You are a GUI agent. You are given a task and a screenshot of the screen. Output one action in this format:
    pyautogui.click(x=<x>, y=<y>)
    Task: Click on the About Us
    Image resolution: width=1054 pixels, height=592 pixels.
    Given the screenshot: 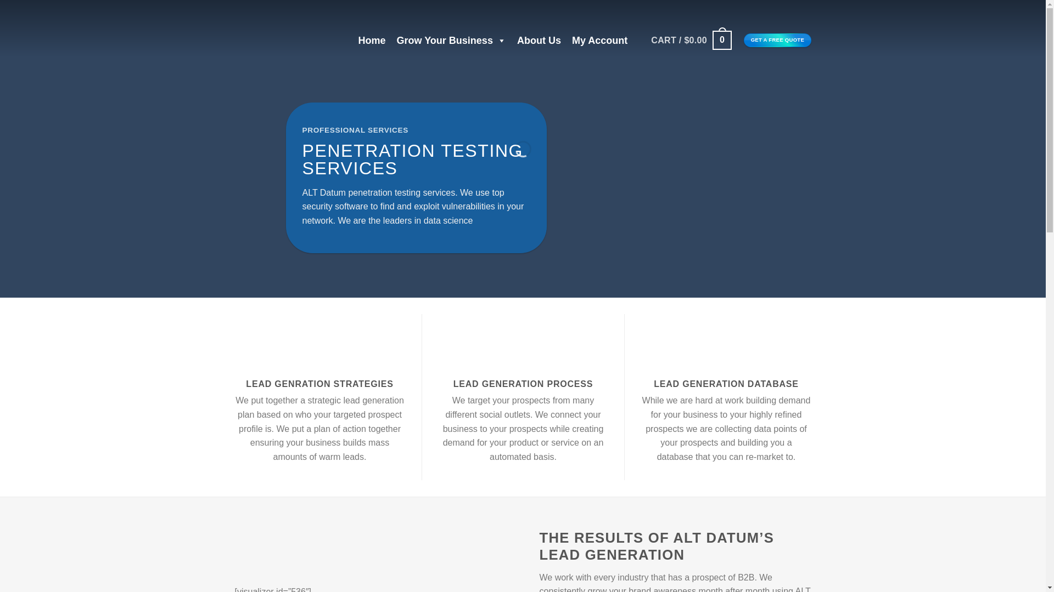 What is the action you would take?
    pyautogui.click(x=539, y=41)
    